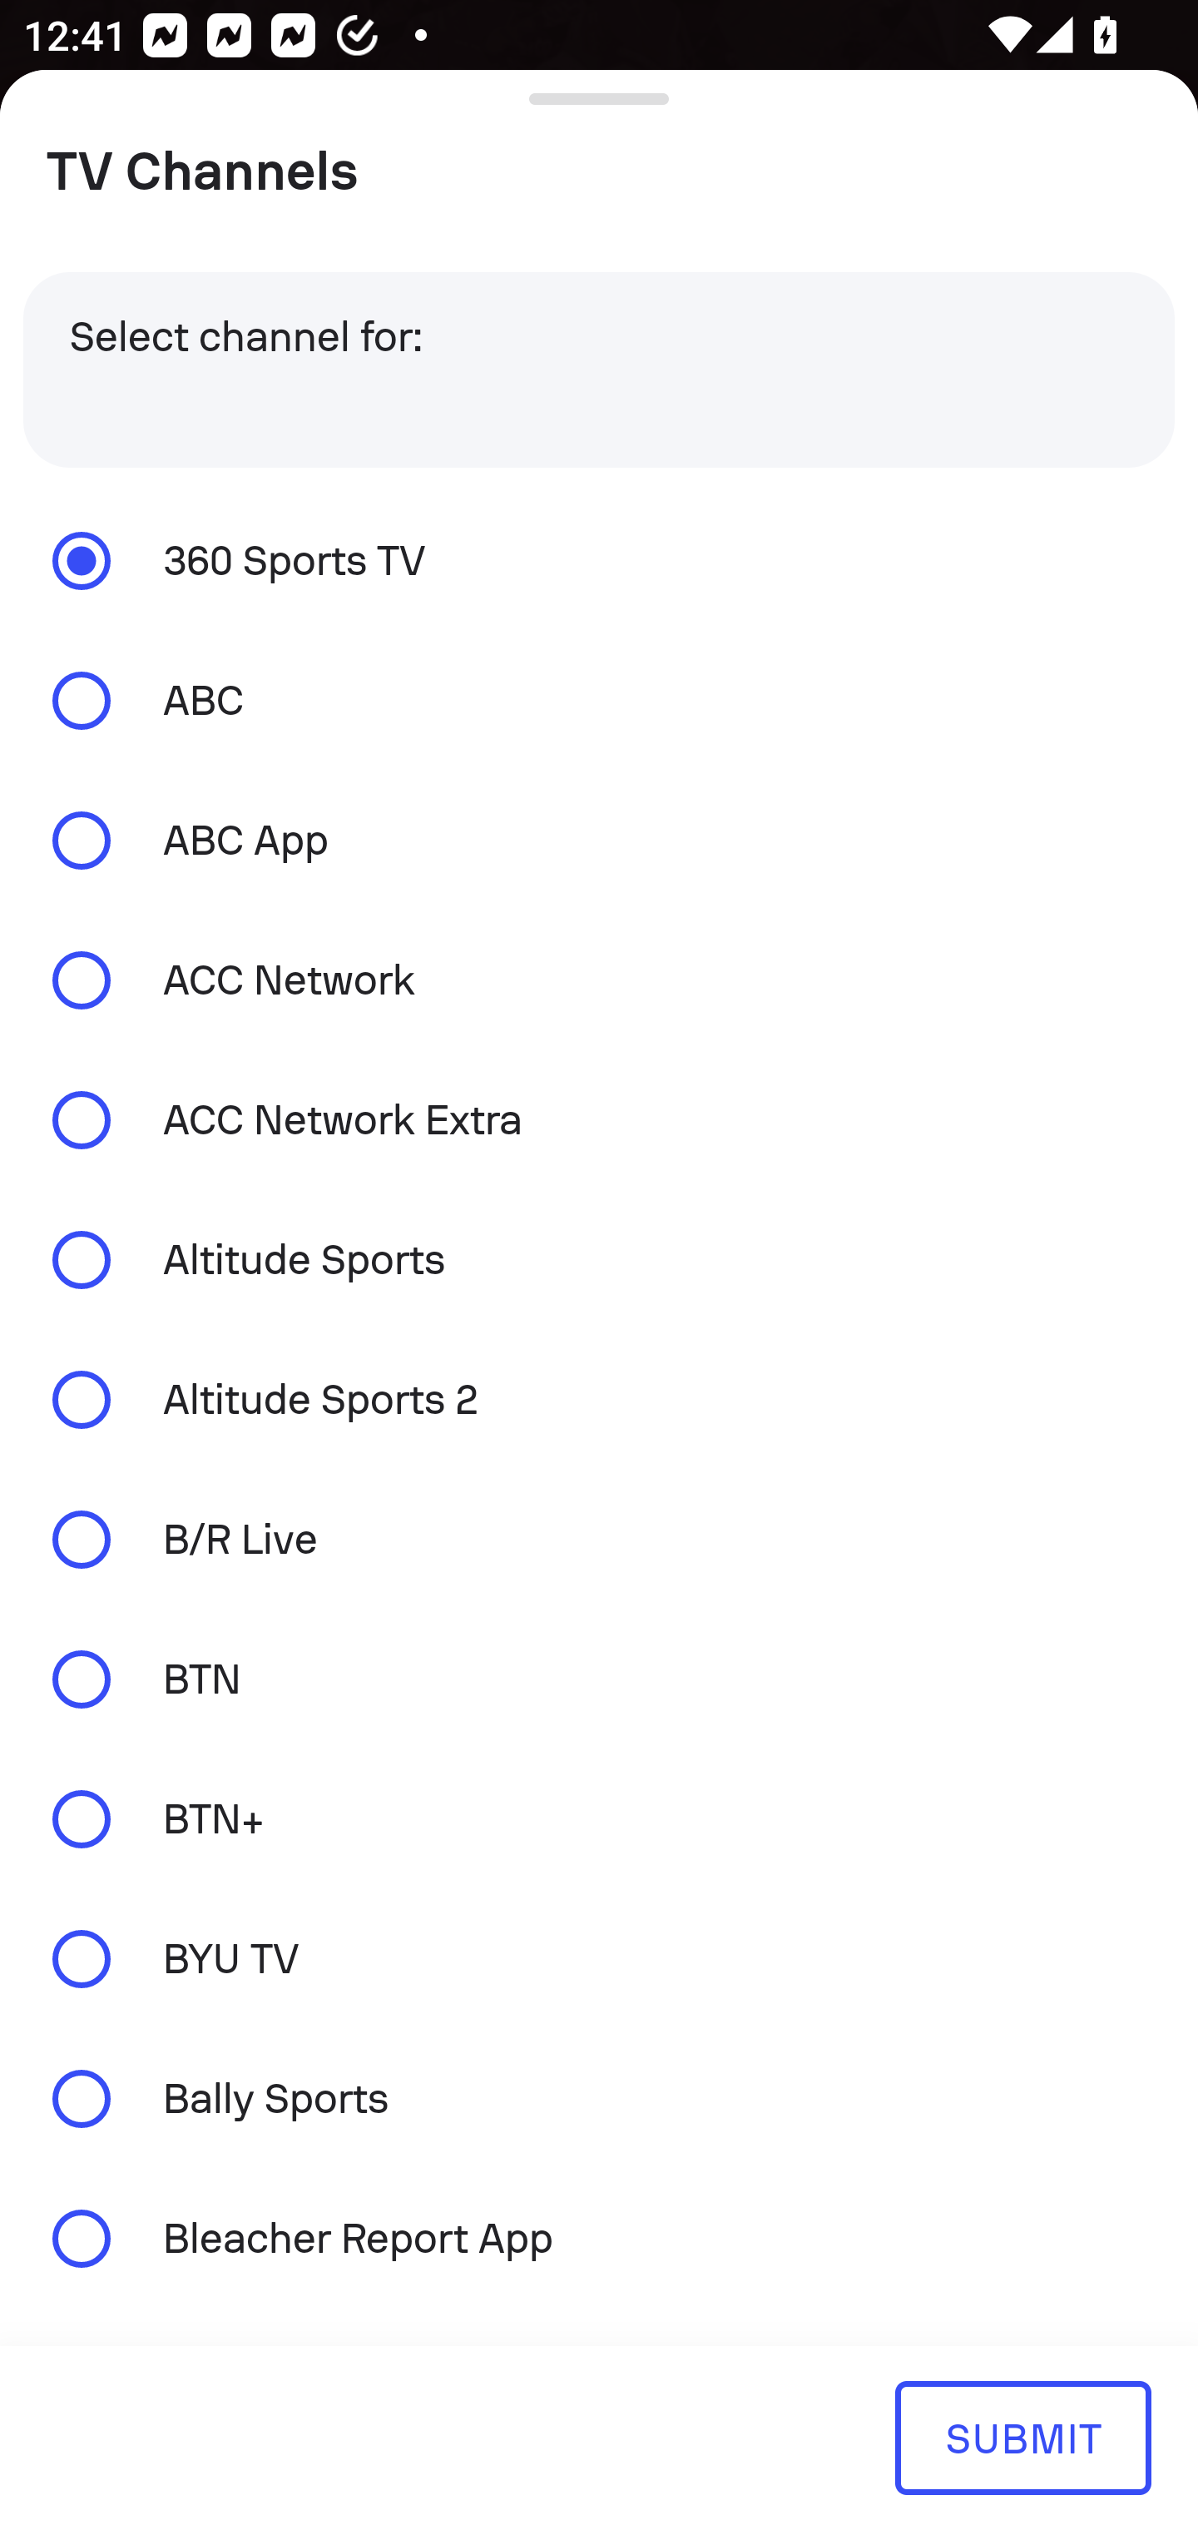 This screenshot has height=2530, width=1198. What do you see at coordinates (1022, 2437) in the screenshot?
I see `SUBMIT` at bounding box center [1022, 2437].